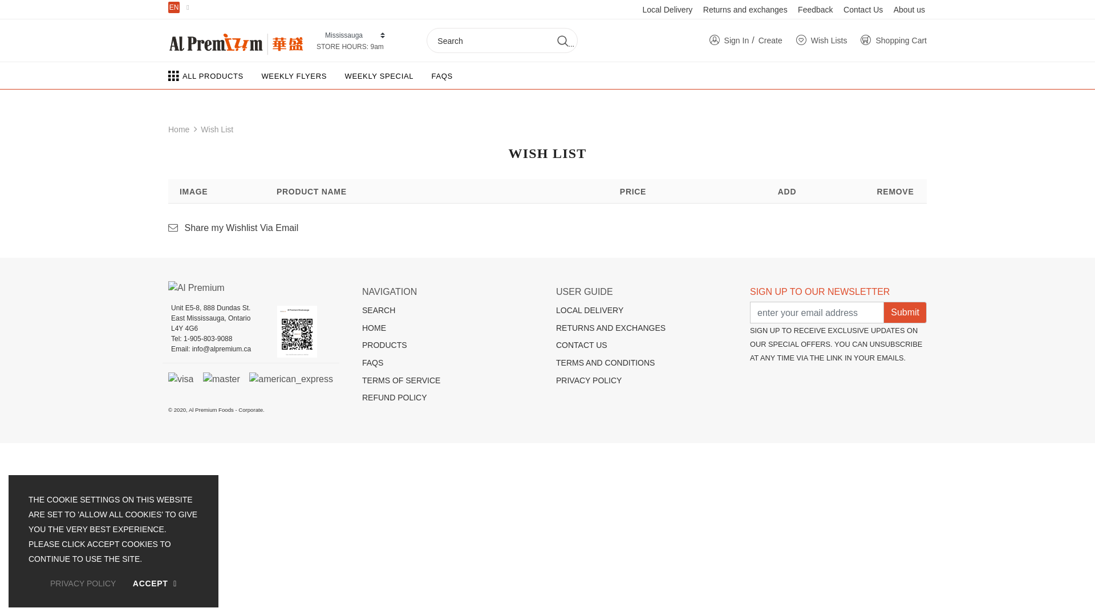 The width and height of the screenshot is (1095, 616). What do you see at coordinates (451, 398) in the screenshot?
I see `REFUND POLICY` at bounding box center [451, 398].